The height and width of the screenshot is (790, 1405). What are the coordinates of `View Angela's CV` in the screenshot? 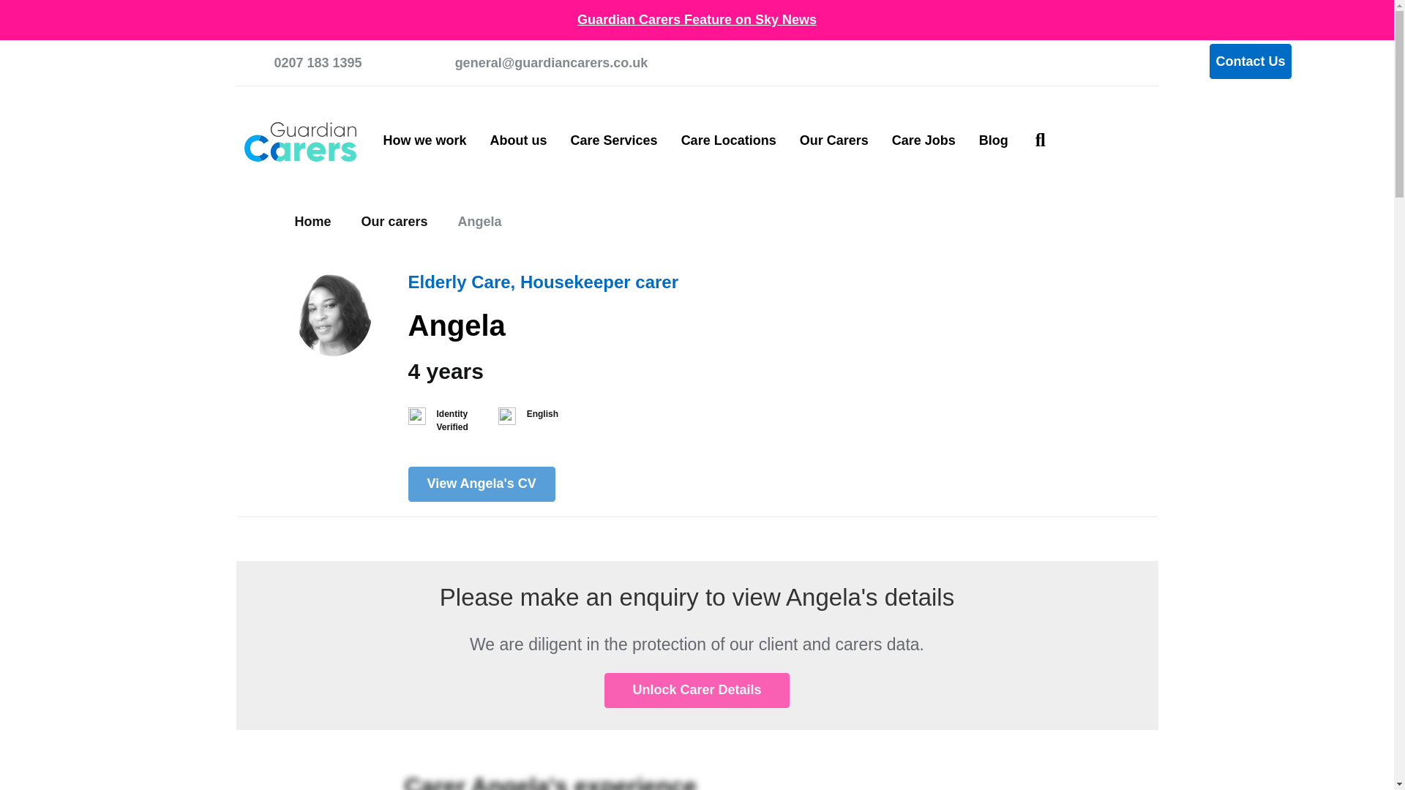 It's located at (482, 484).